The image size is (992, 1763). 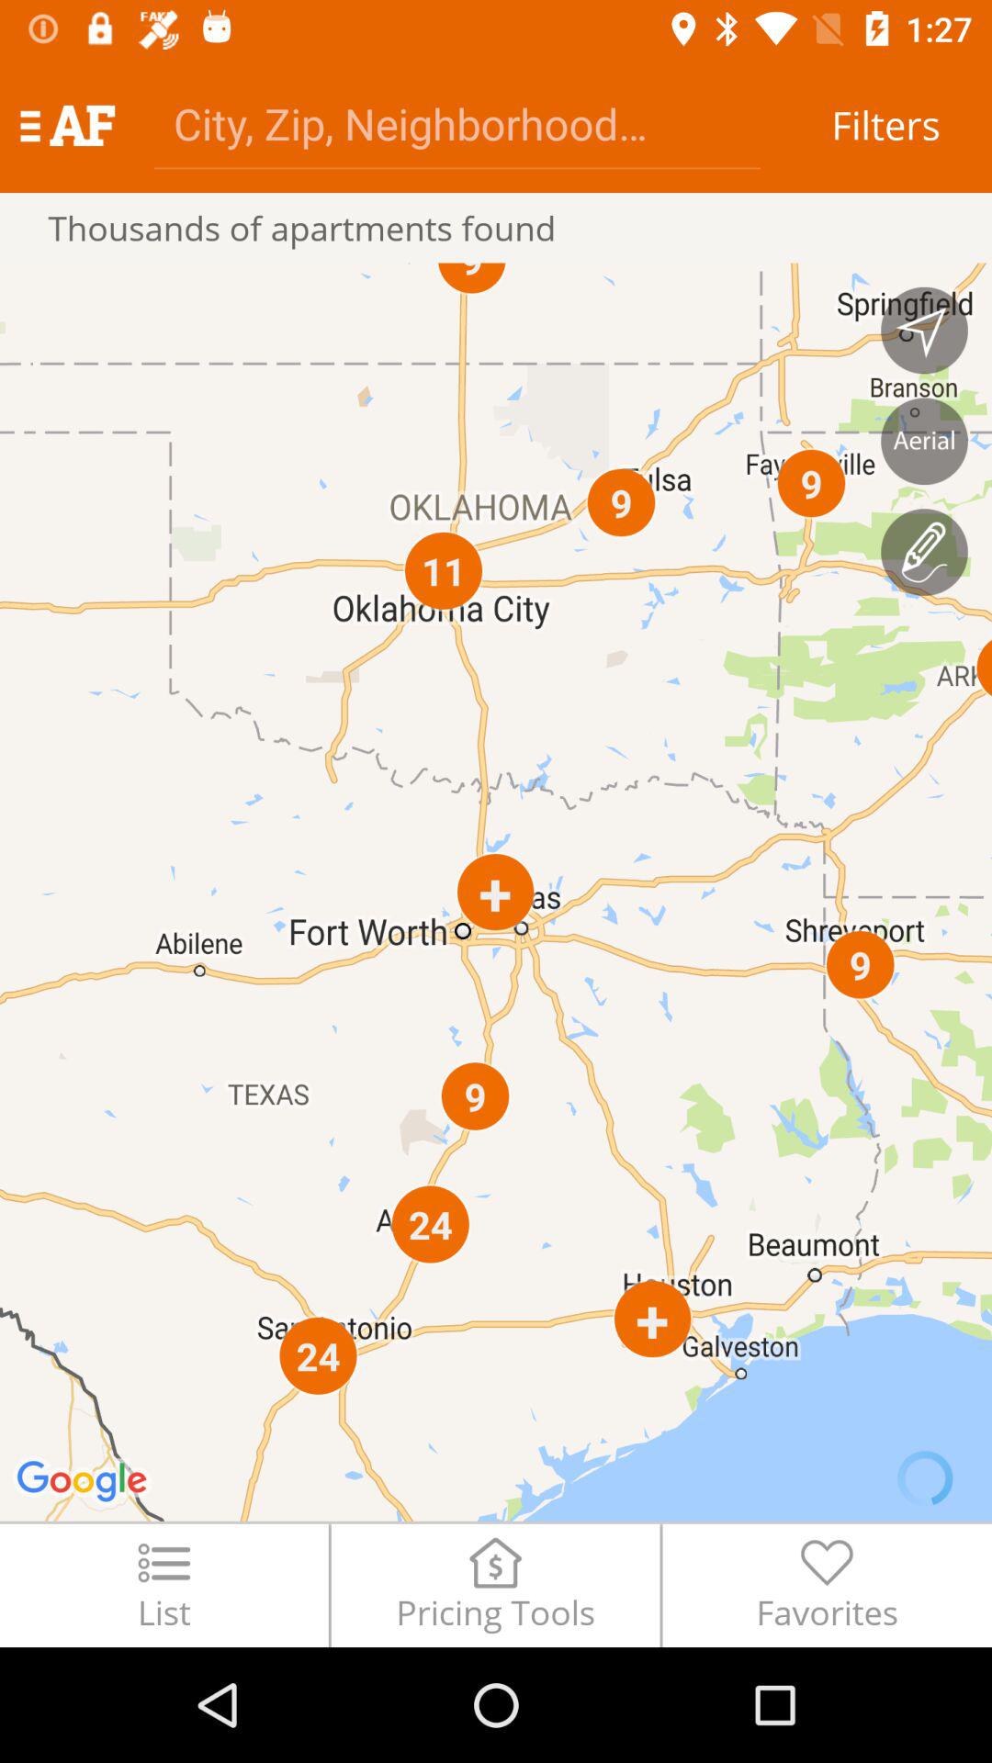 What do you see at coordinates (495, 1585) in the screenshot?
I see `launch the item next to favorites` at bounding box center [495, 1585].